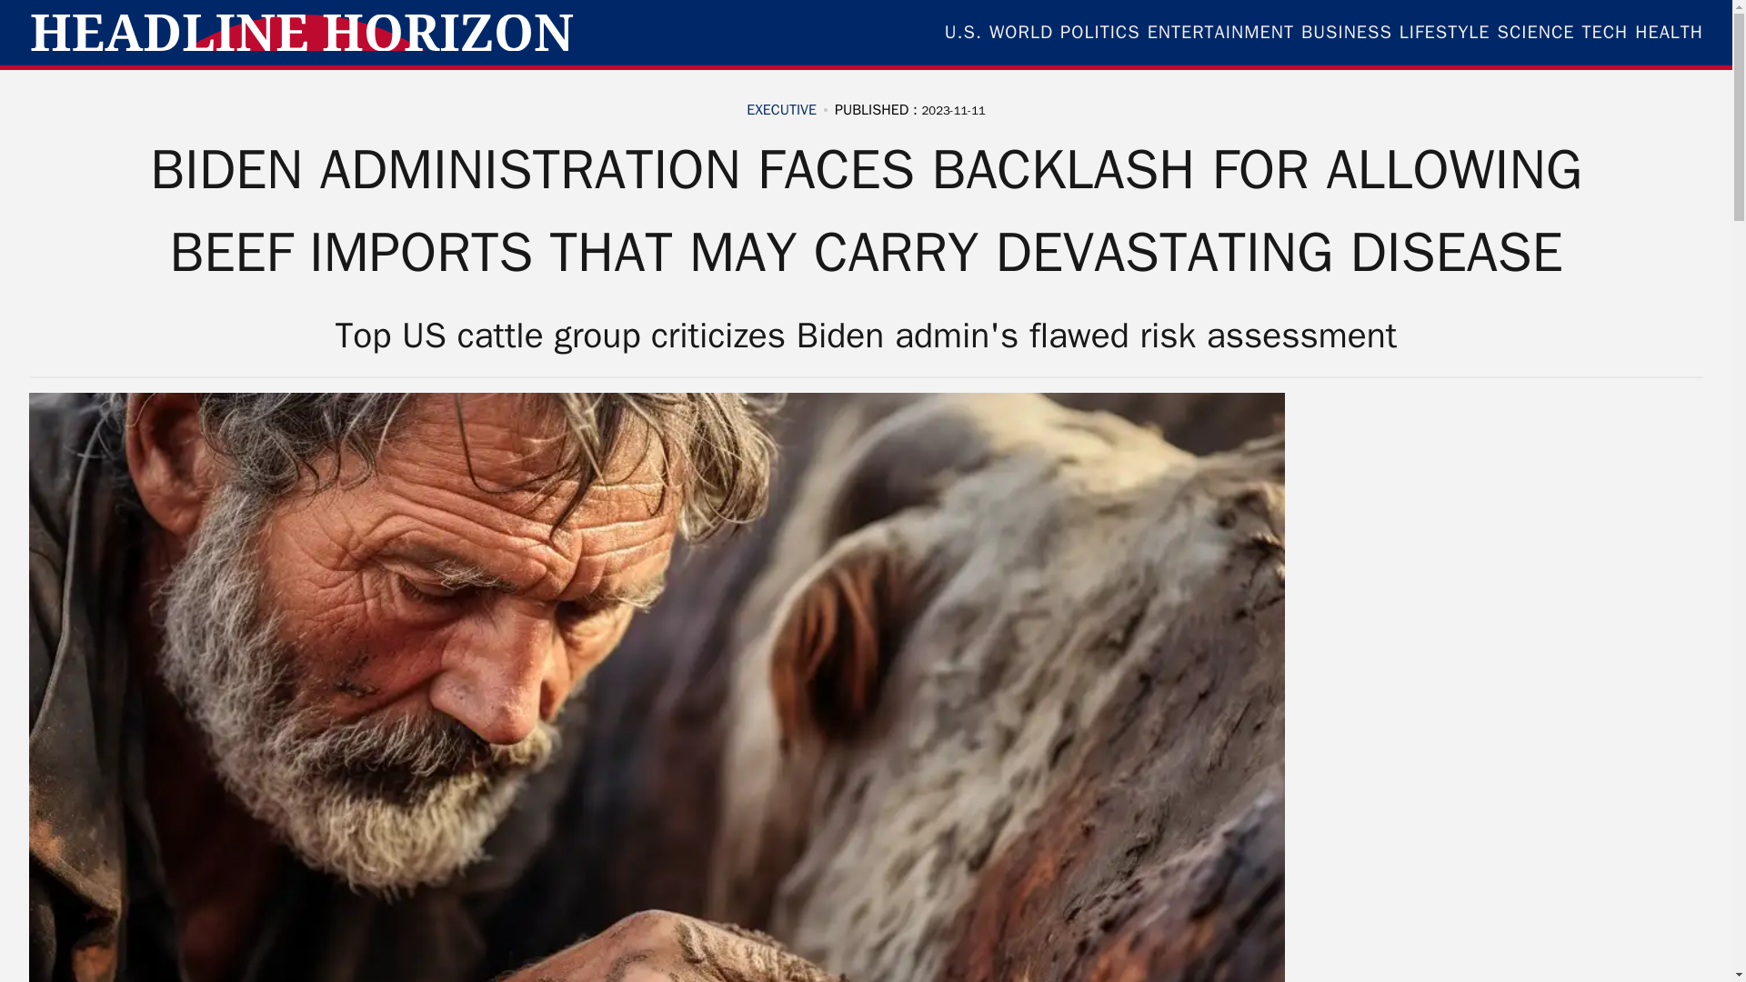  I want to click on U.S., so click(962, 32).